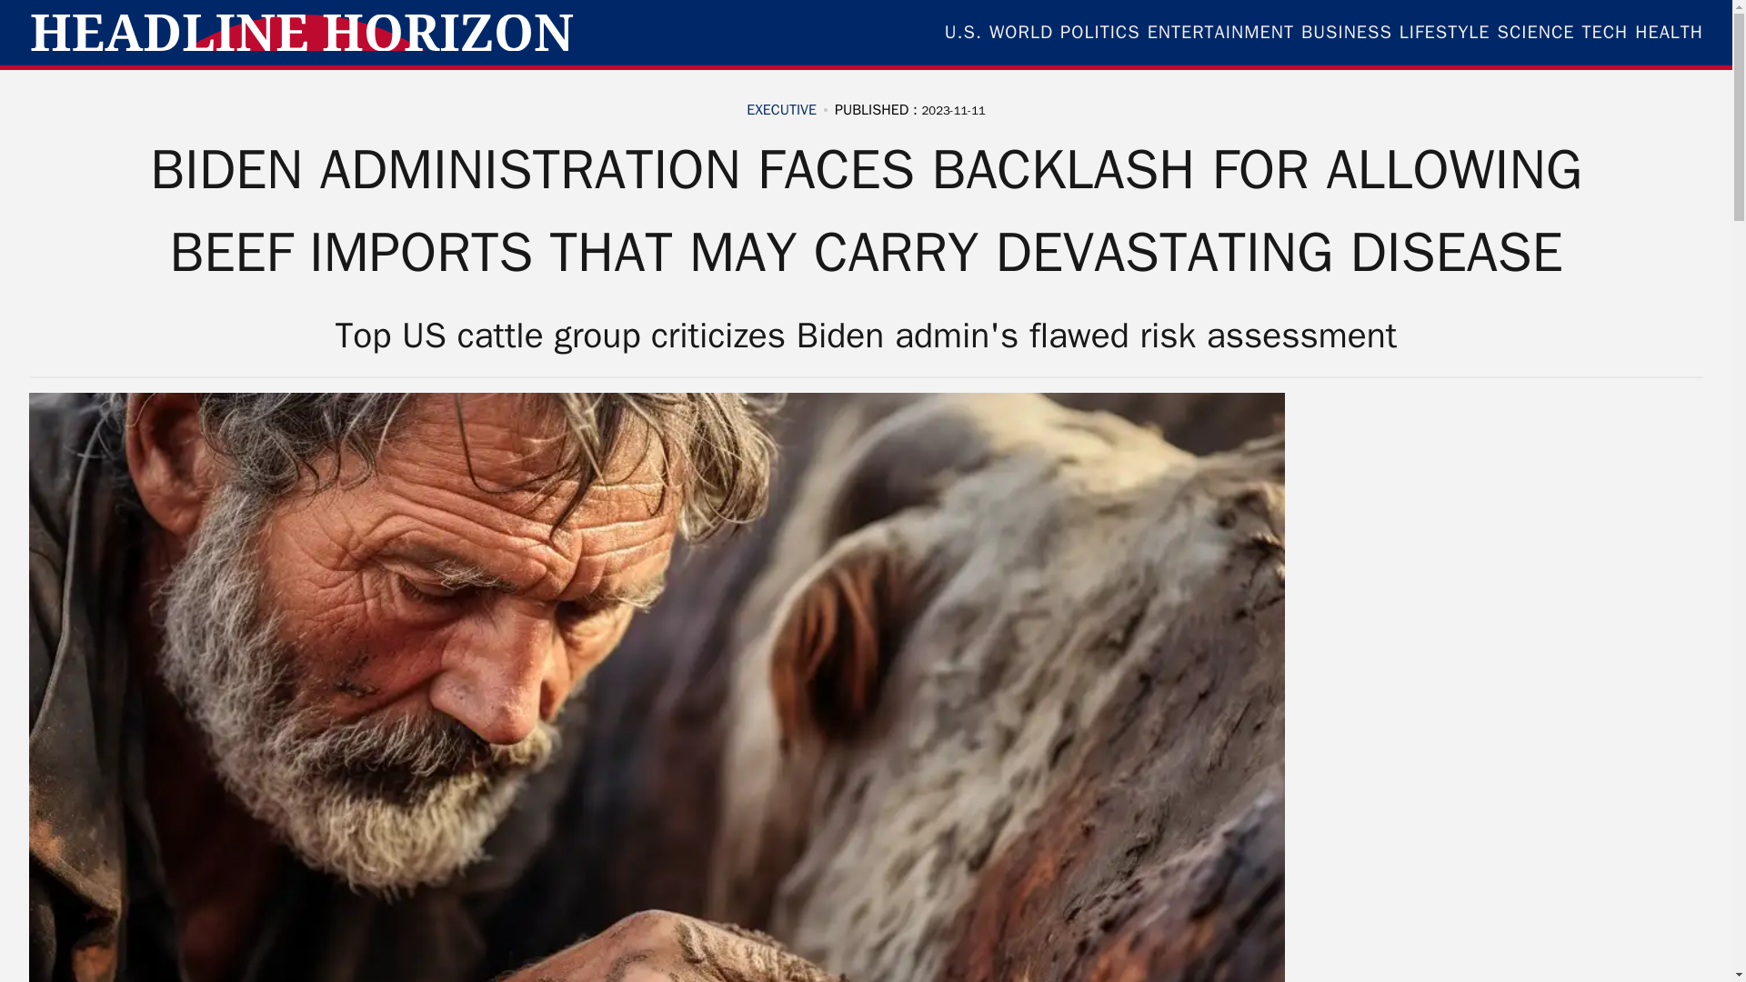  I want to click on U.S., so click(962, 32).